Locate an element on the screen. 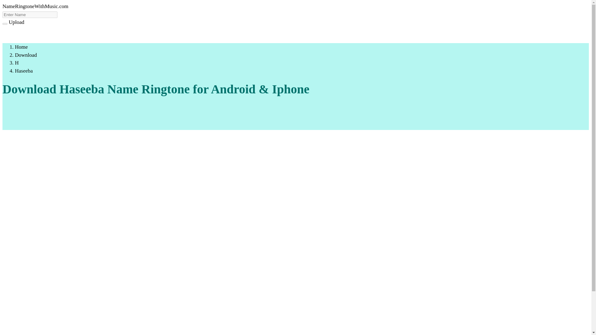  Home is located at coordinates (21, 47).